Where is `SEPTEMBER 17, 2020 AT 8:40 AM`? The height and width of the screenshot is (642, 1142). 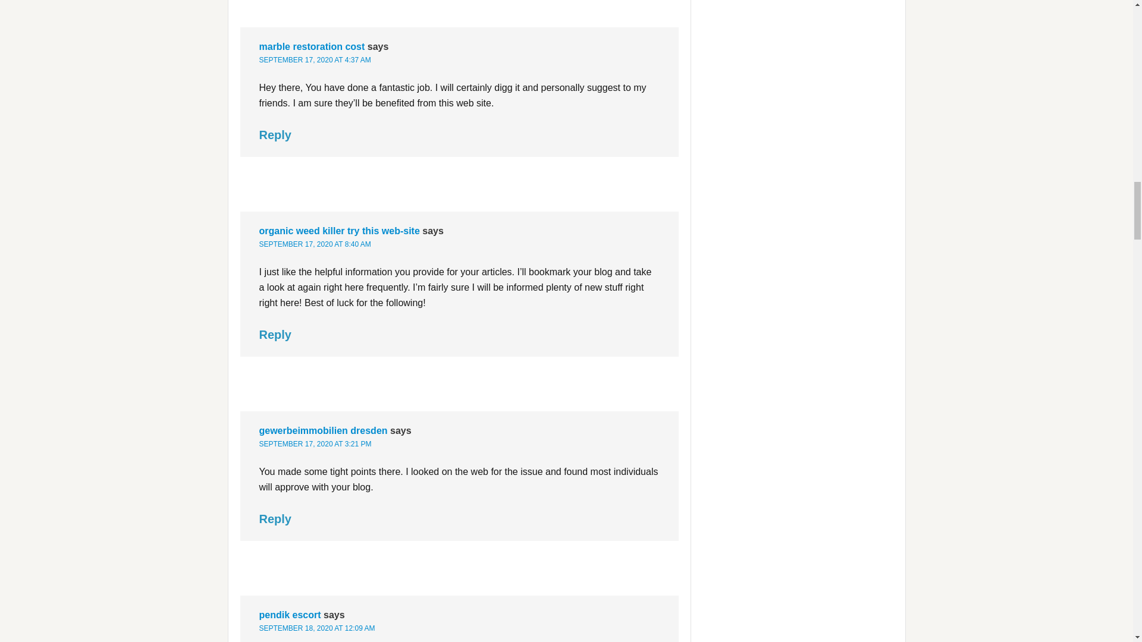 SEPTEMBER 17, 2020 AT 8:40 AM is located at coordinates (315, 244).